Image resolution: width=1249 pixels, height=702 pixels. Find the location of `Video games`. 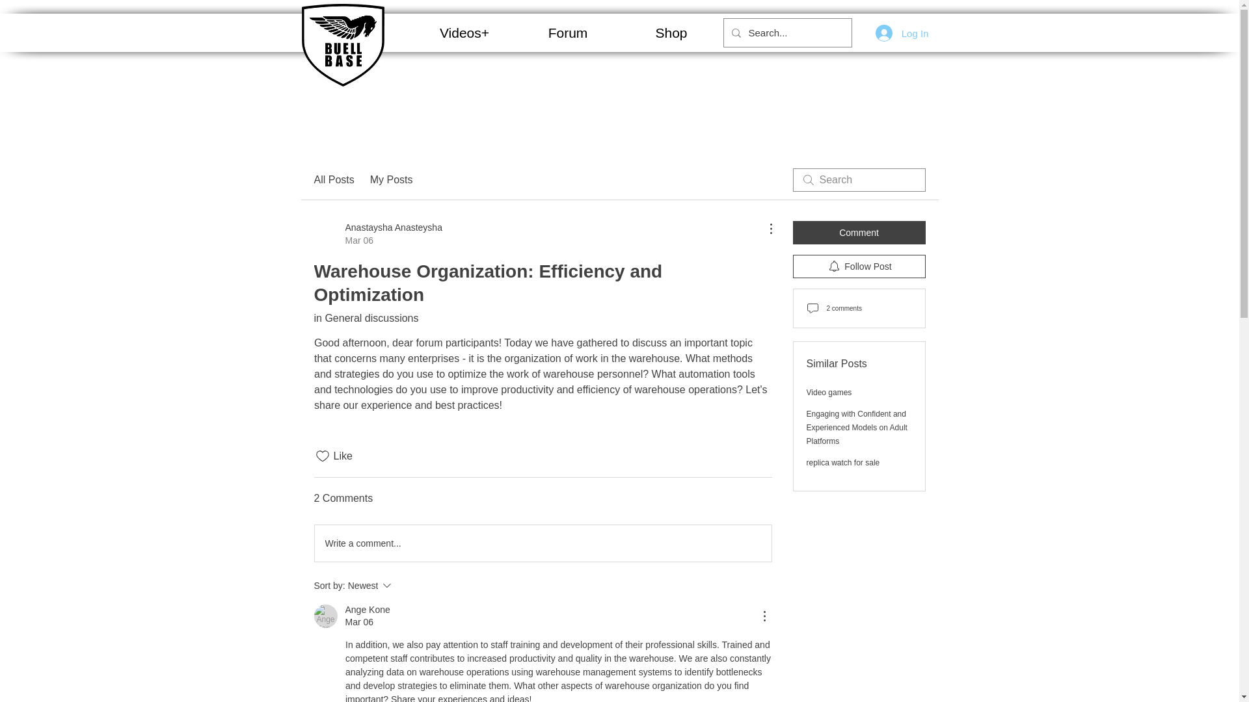

Video games is located at coordinates (366, 317).